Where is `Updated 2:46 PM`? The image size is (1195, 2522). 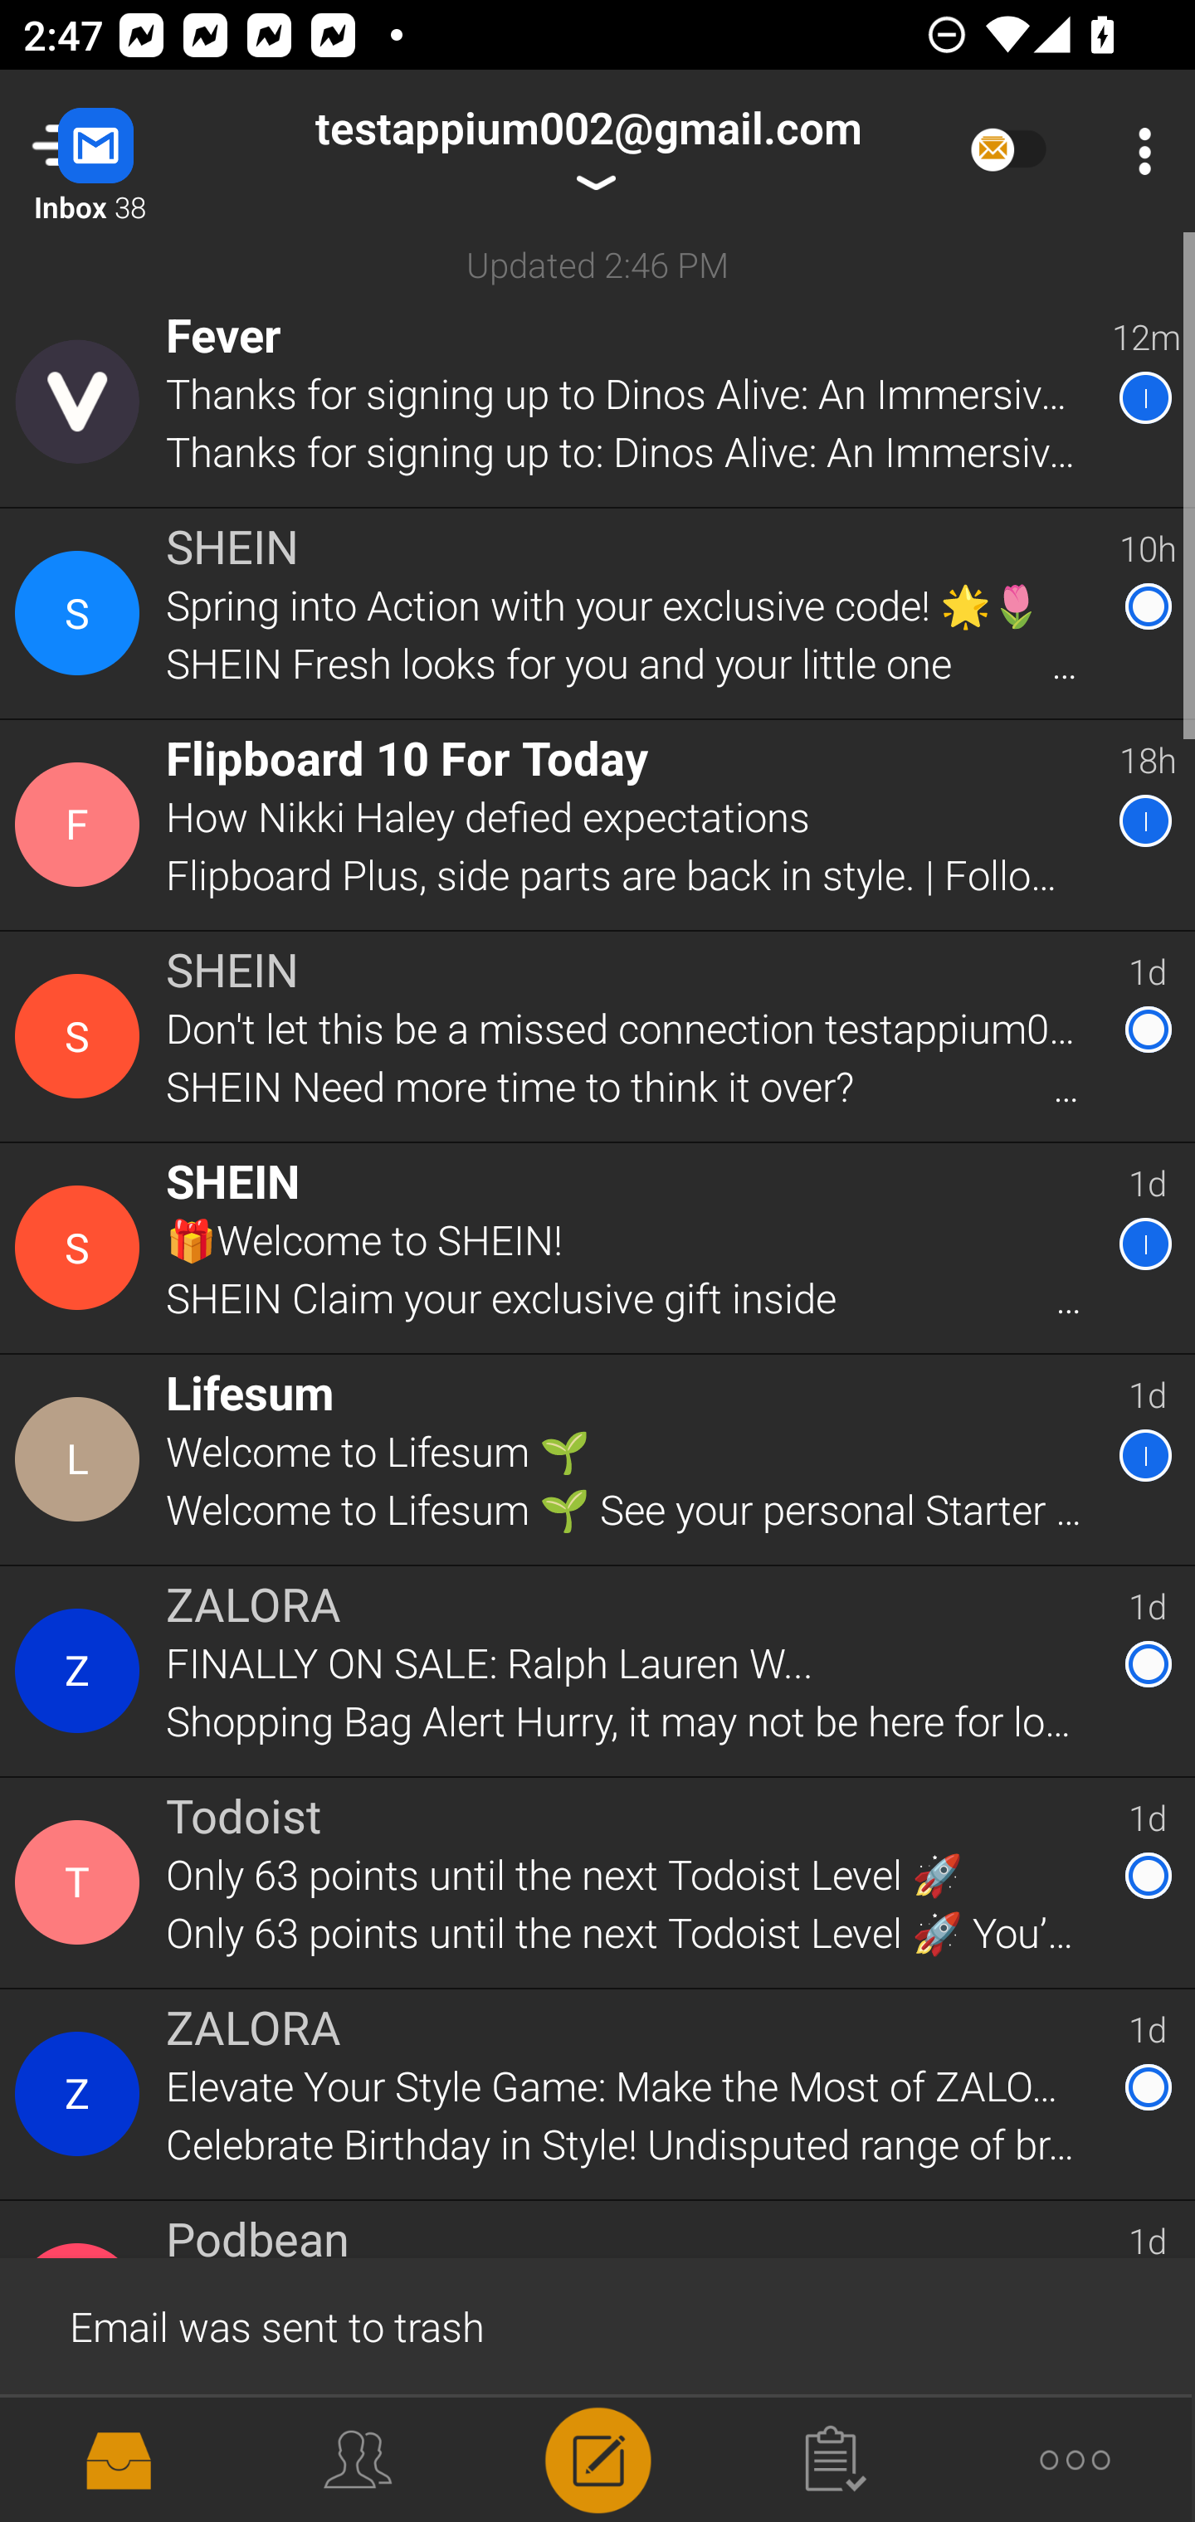
Updated 2:46 PM is located at coordinates (597, 264).